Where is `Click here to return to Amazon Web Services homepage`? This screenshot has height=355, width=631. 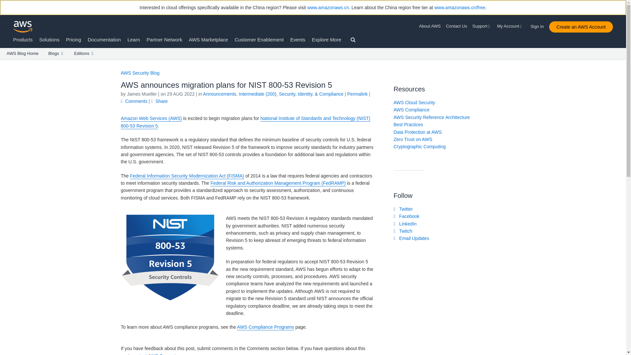
Click here to return to Amazon Web Services homepage is located at coordinates (23, 27).